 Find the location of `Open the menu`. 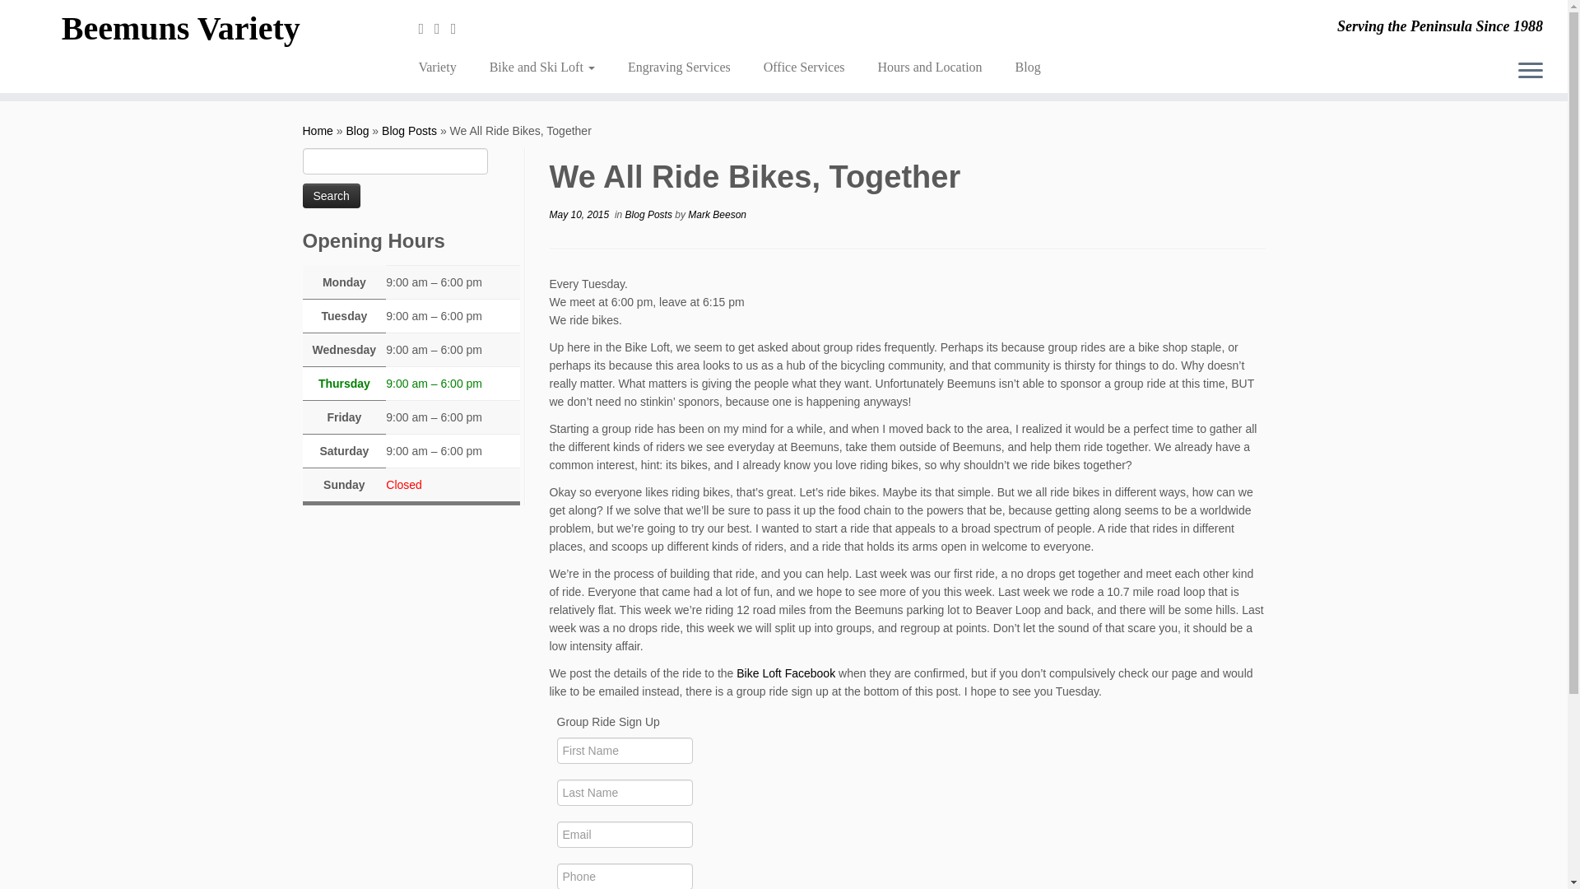

Open the menu is located at coordinates (1531, 71).